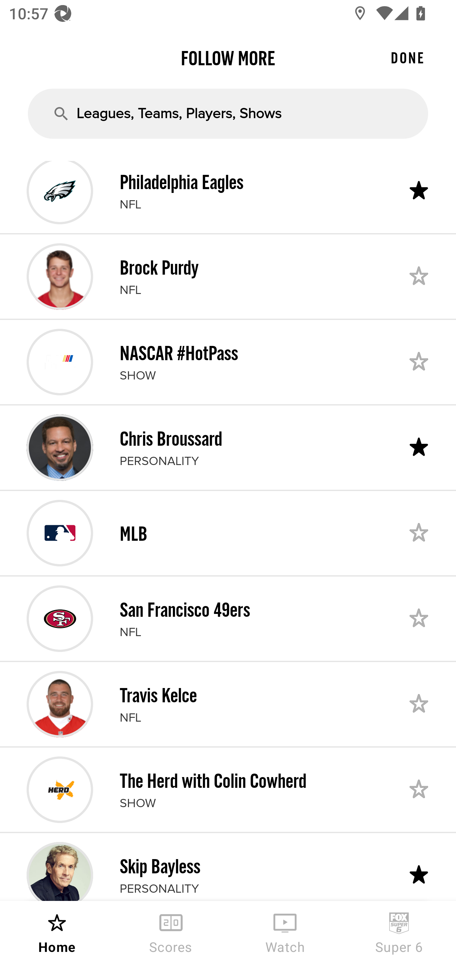 This screenshot has height=963, width=456. What do you see at coordinates (228, 276) in the screenshot?
I see `Brock Purdy NFL` at bounding box center [228, 276].